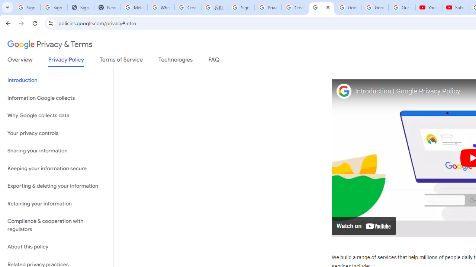  Describe the element at coordinates (80, 7) in the screenshot. I see `Sign In - USA TODAY` at that location.